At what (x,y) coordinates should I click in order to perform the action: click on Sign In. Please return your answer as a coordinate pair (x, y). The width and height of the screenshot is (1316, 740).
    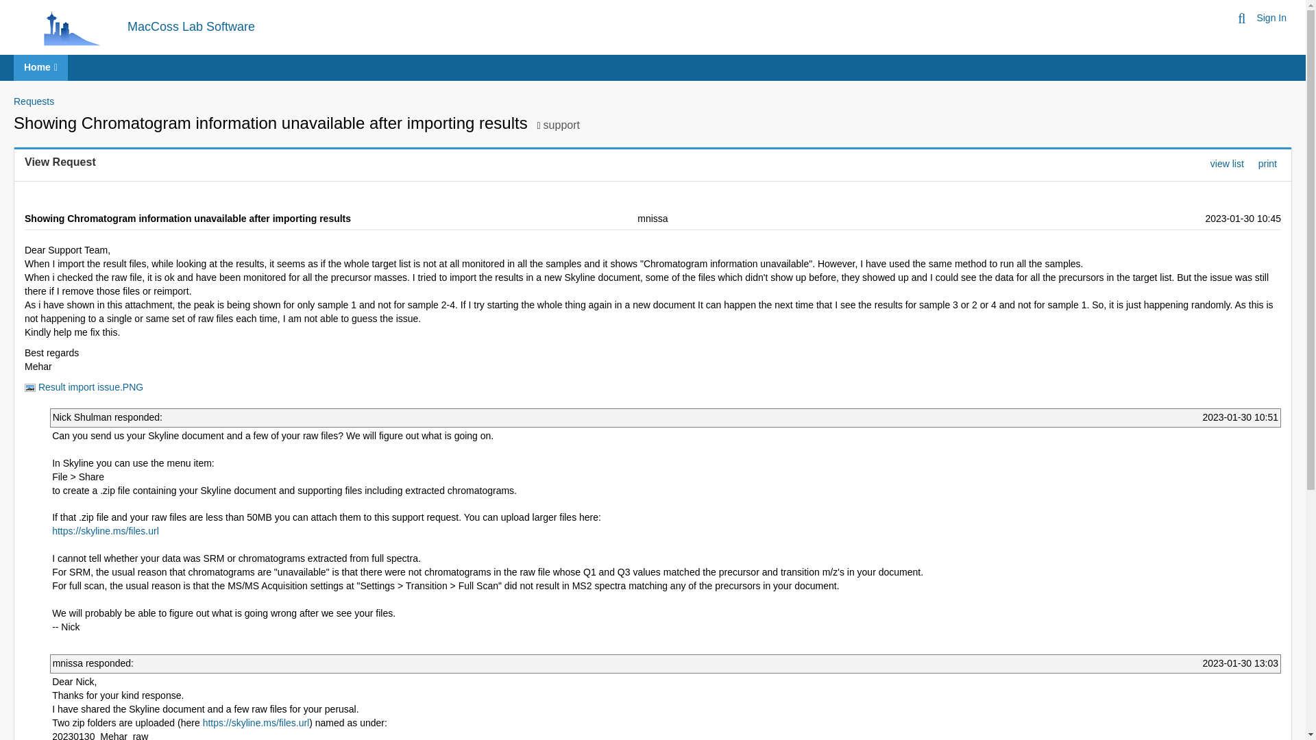
    Looking at the image, I should click on (1271, 18).